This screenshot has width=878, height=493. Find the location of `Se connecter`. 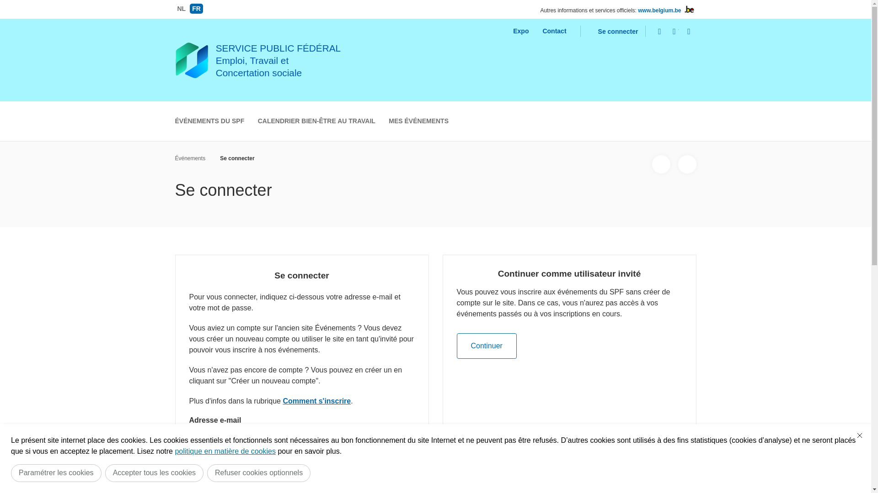

Se connecter is located at coordinates (613, 31).